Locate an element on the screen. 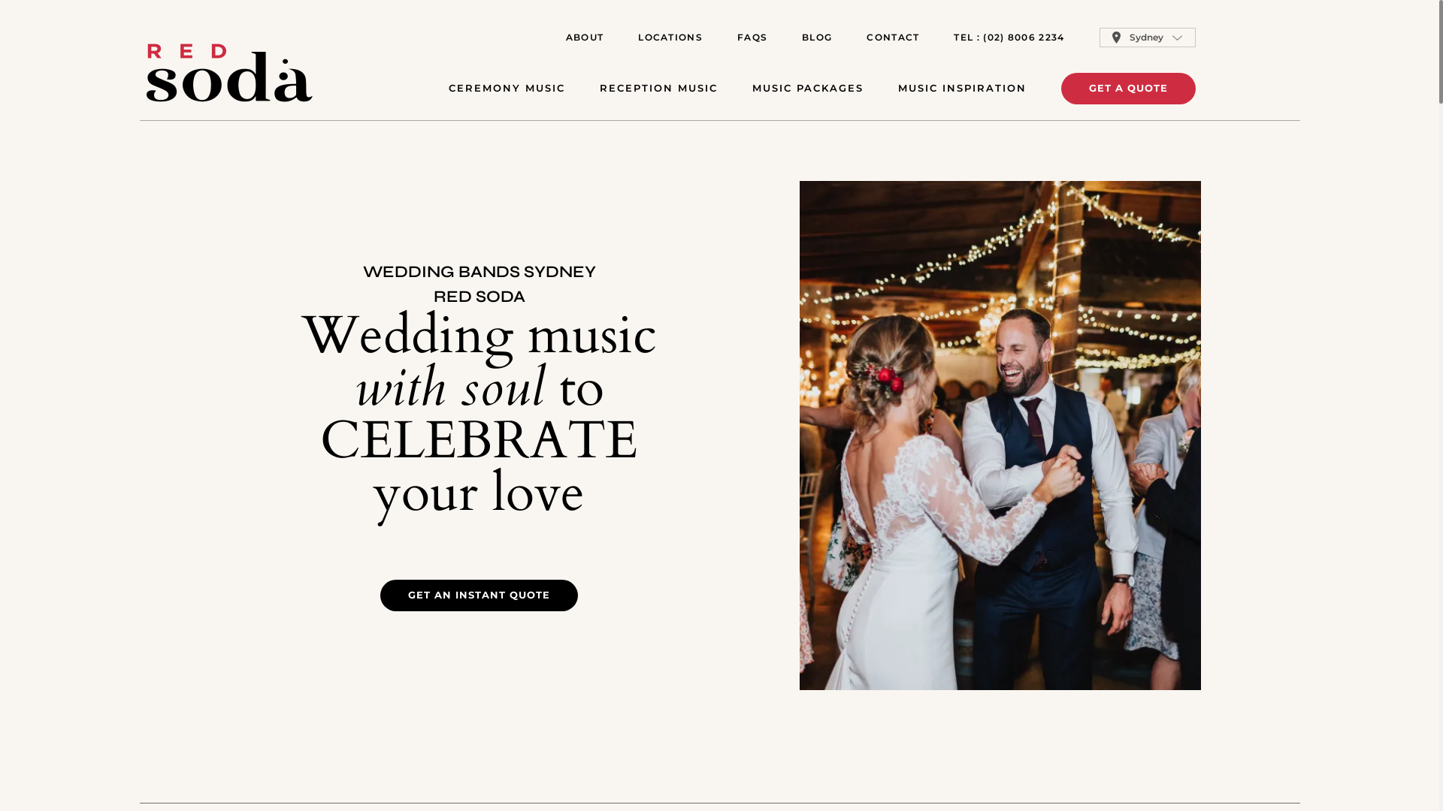  RECEPTION MUSIC is located at coordinates (658, 89).